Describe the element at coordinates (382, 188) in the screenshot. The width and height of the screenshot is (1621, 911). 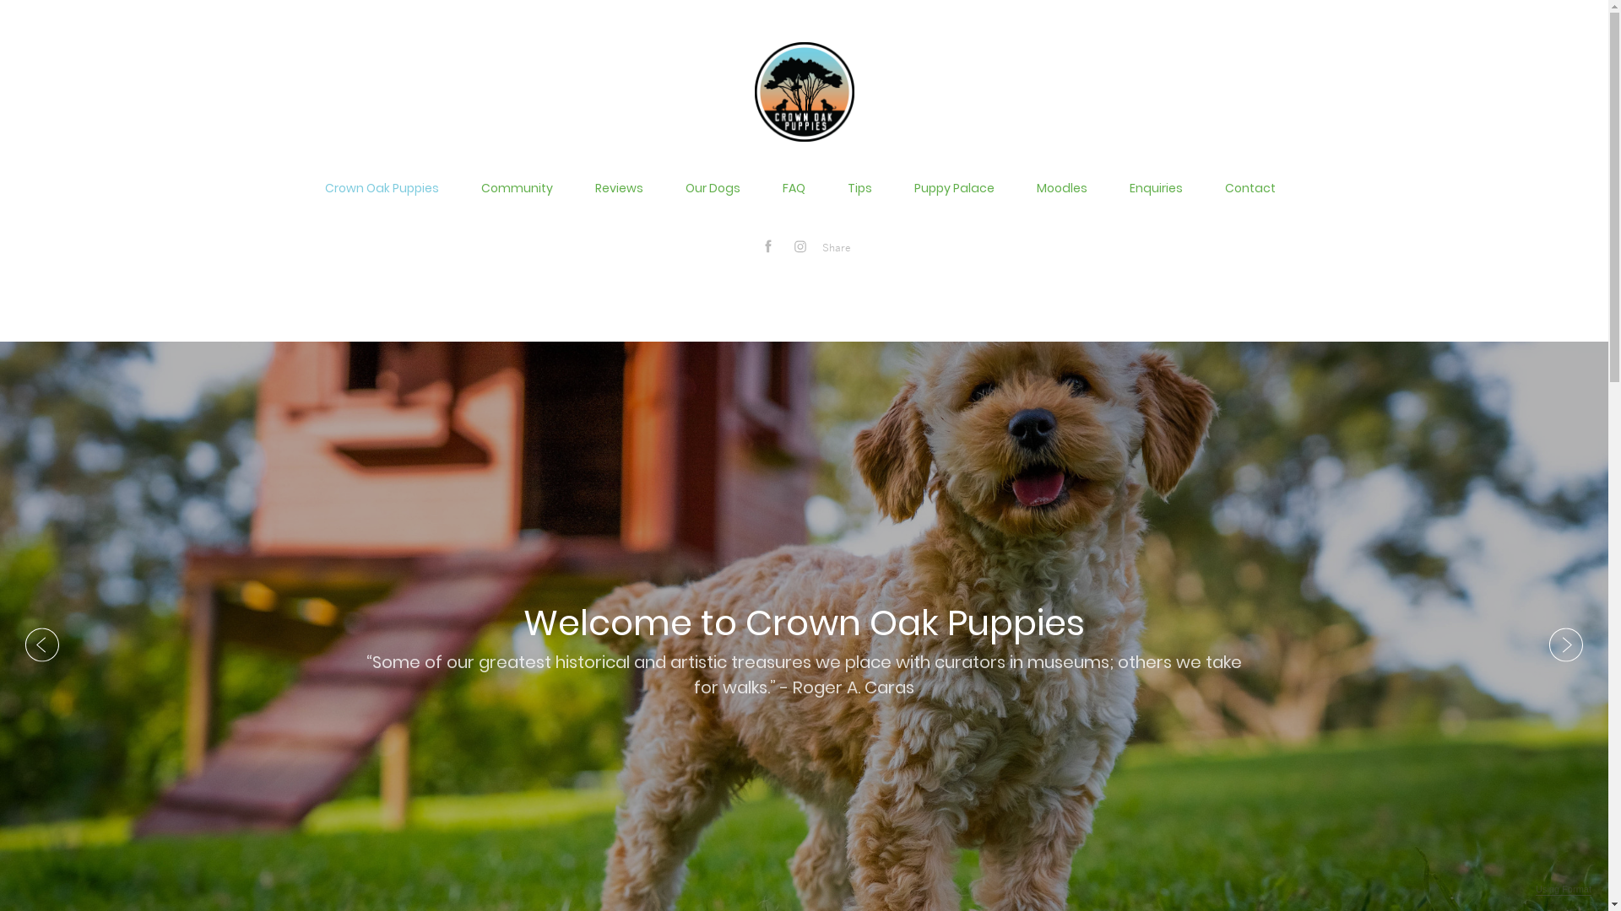
I see `Crown Oak Puppies` at that location.